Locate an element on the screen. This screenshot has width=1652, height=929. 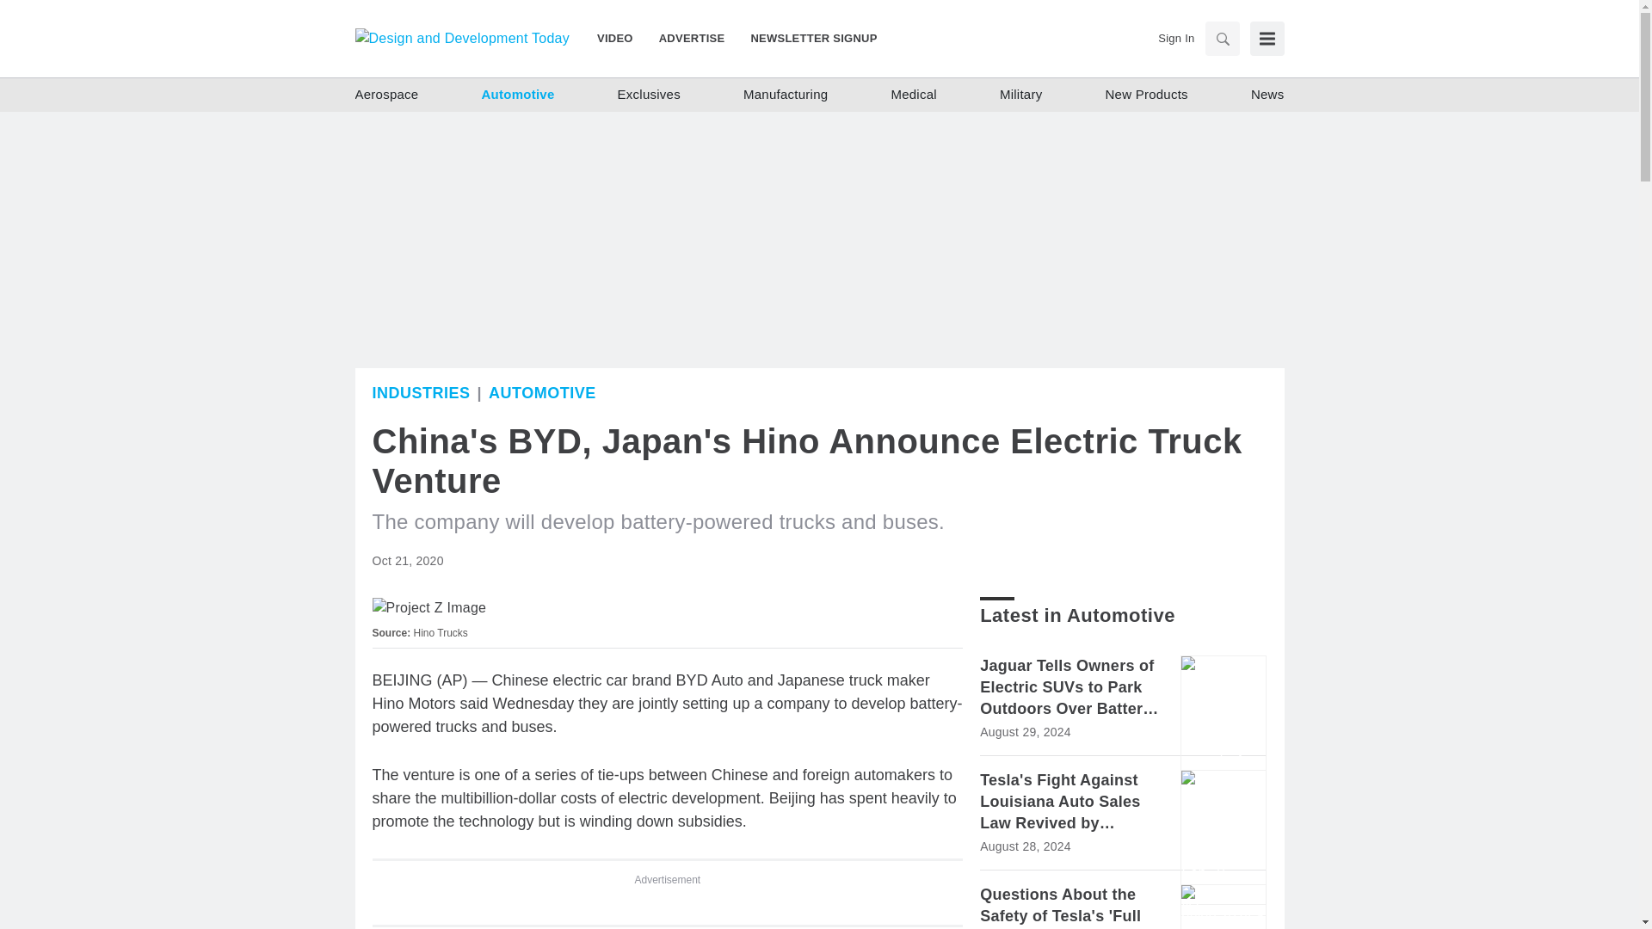
ADVERTISE is located at coordinates (692, 38).